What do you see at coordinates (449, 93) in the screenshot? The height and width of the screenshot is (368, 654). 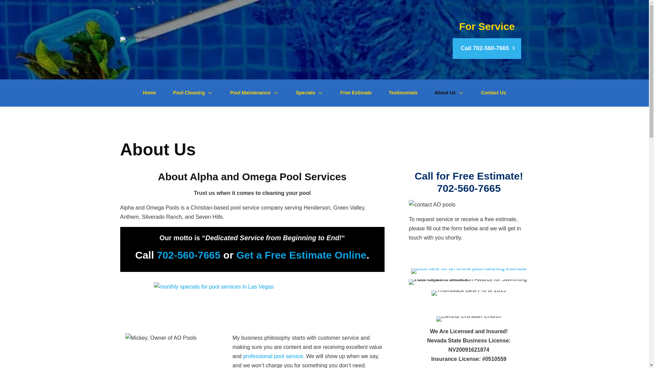 I see `About Us` at bounding box center [449, 93].